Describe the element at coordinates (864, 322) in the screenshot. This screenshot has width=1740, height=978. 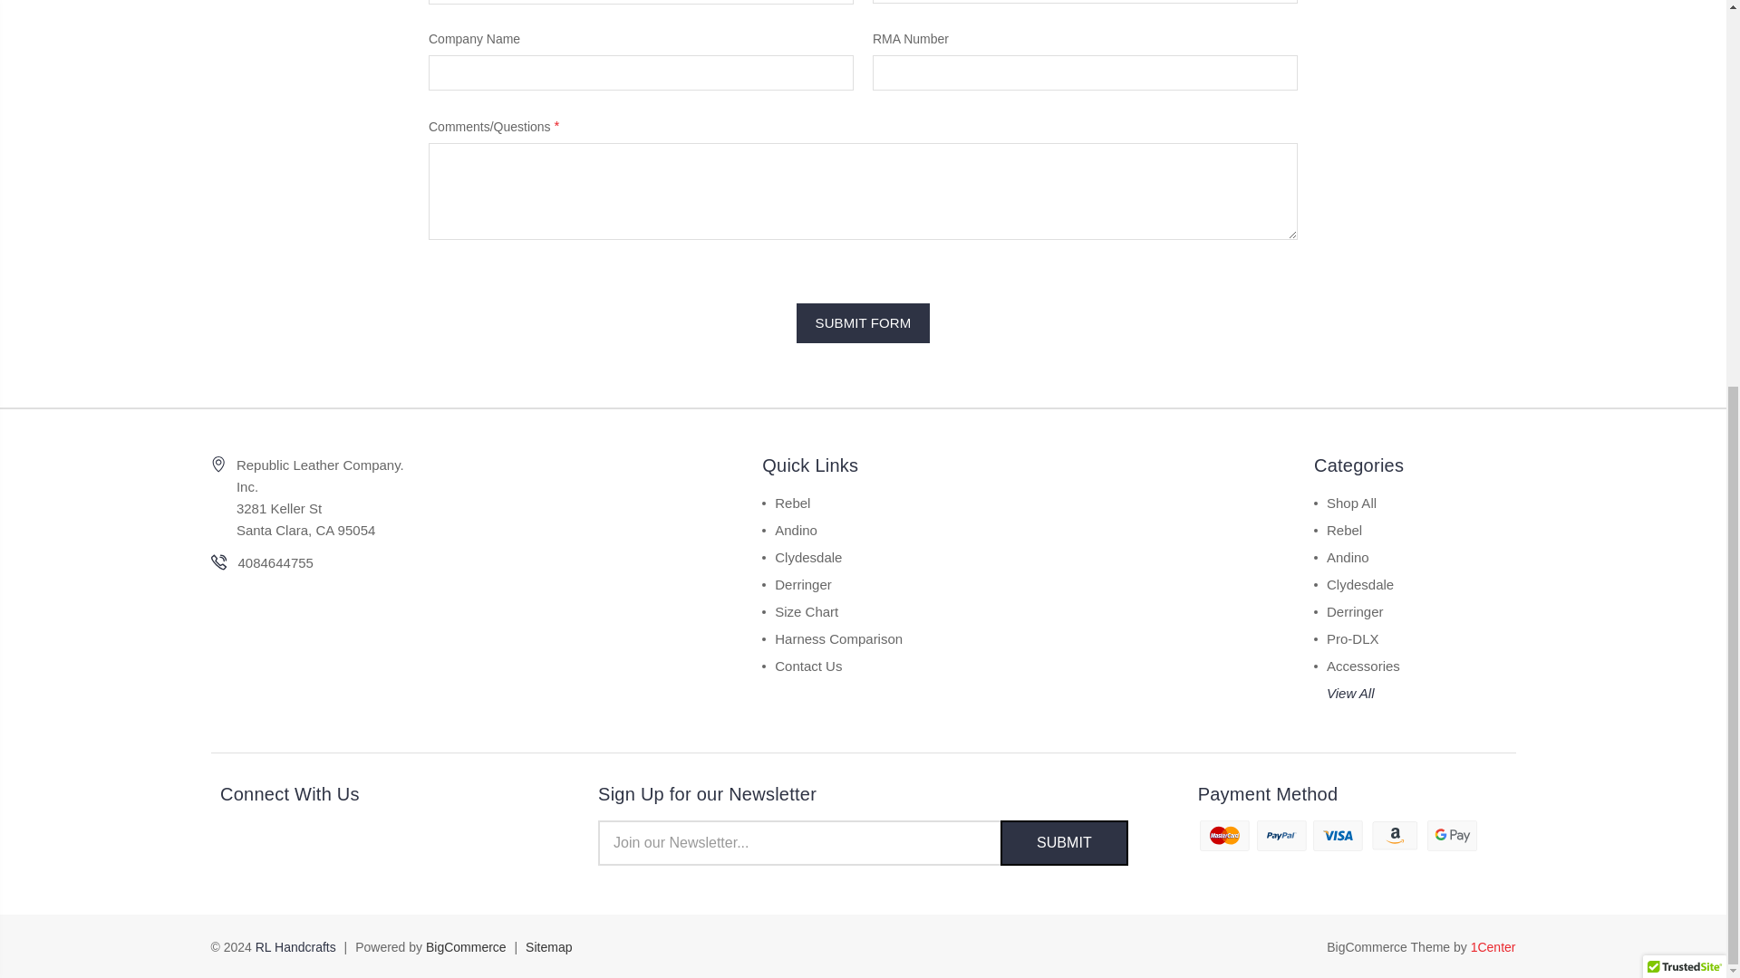
I see `Submit Form` at that location.